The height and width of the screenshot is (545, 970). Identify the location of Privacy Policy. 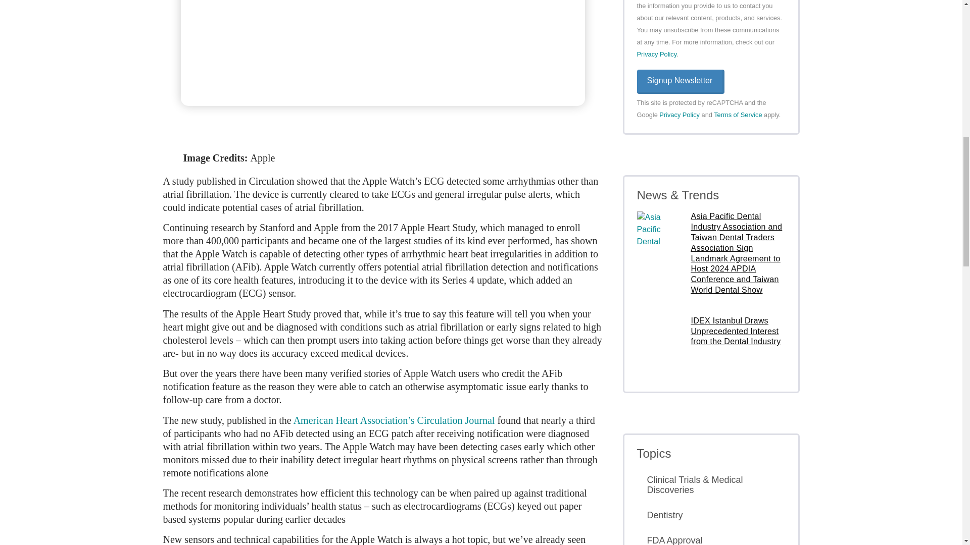
(679, 115).